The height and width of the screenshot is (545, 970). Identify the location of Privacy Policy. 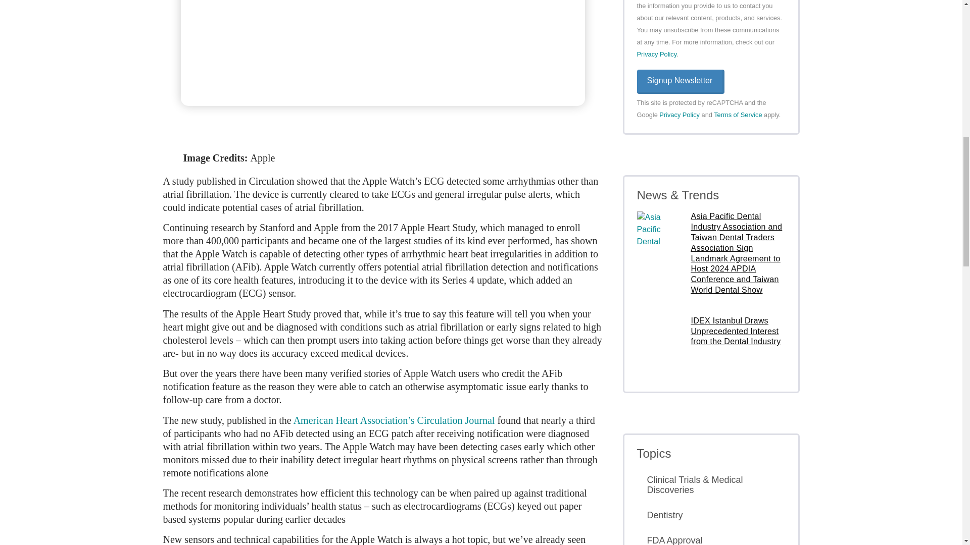
(679, 115).